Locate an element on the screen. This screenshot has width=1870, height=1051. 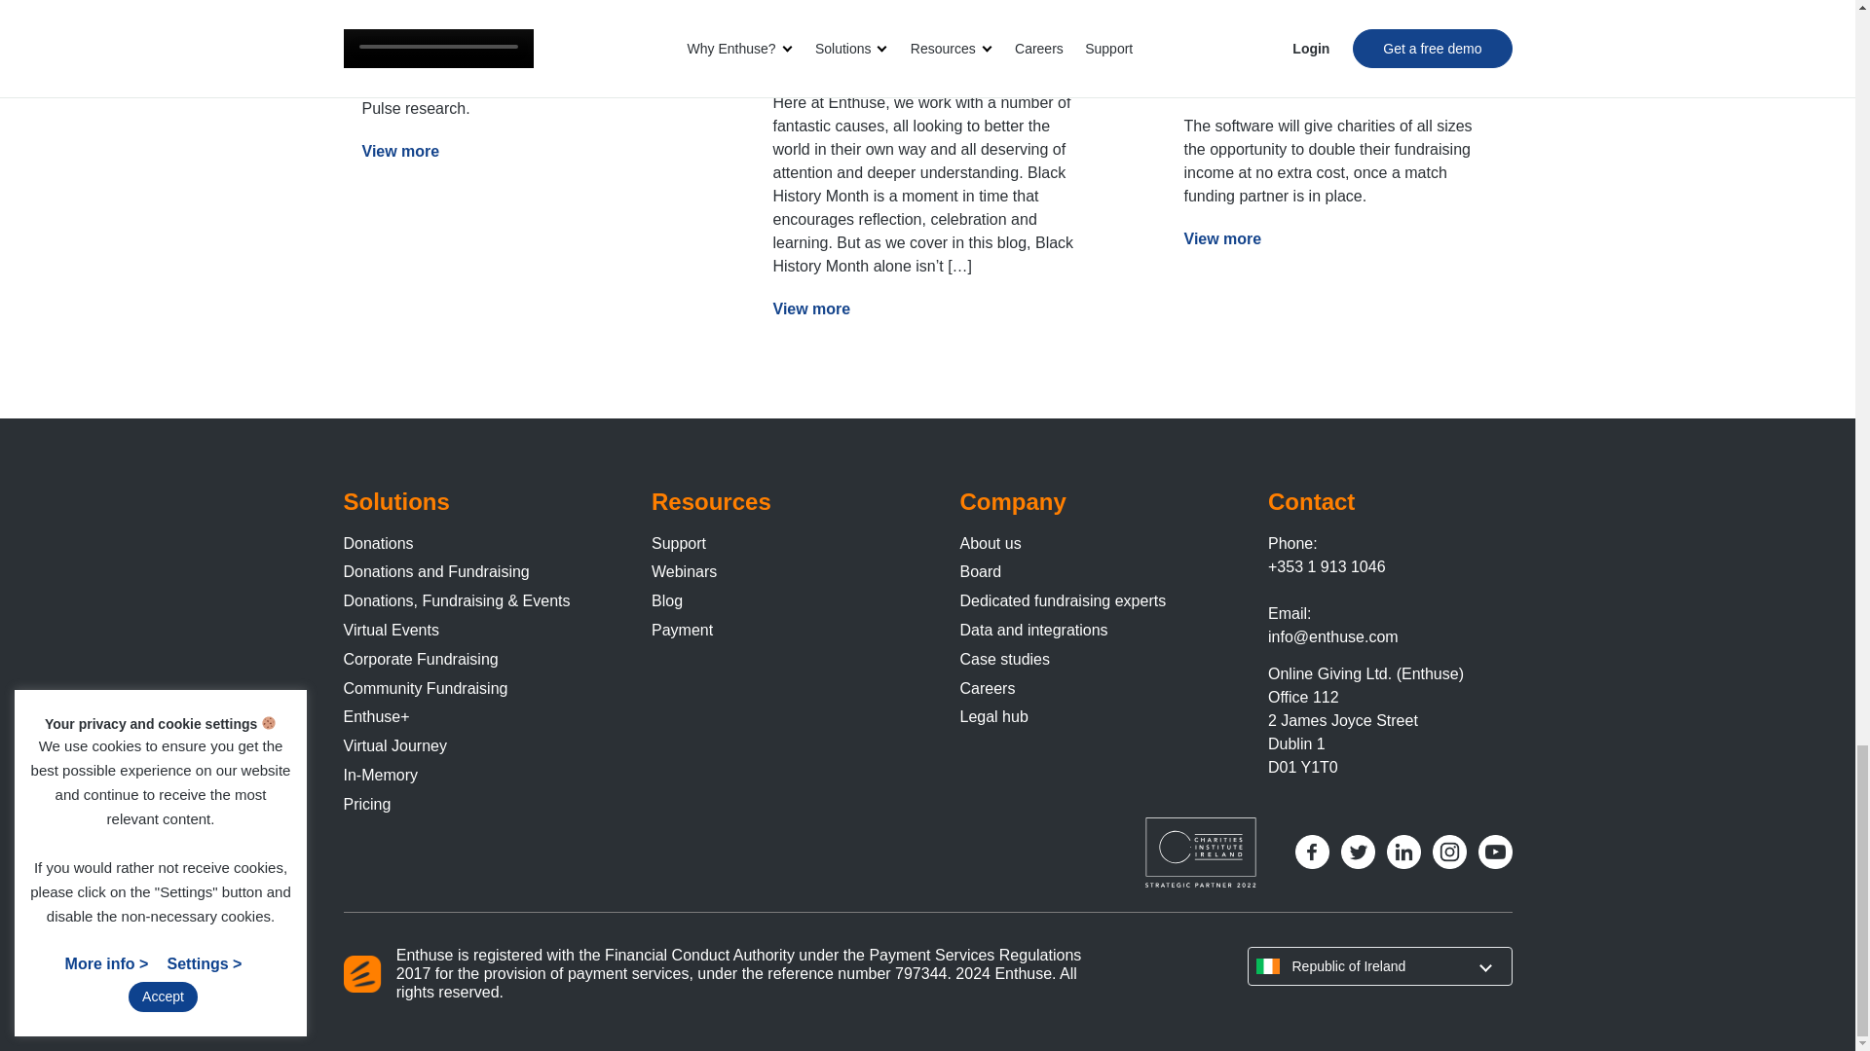
Enthuse Youtube is located at coordinates (1496, 852).